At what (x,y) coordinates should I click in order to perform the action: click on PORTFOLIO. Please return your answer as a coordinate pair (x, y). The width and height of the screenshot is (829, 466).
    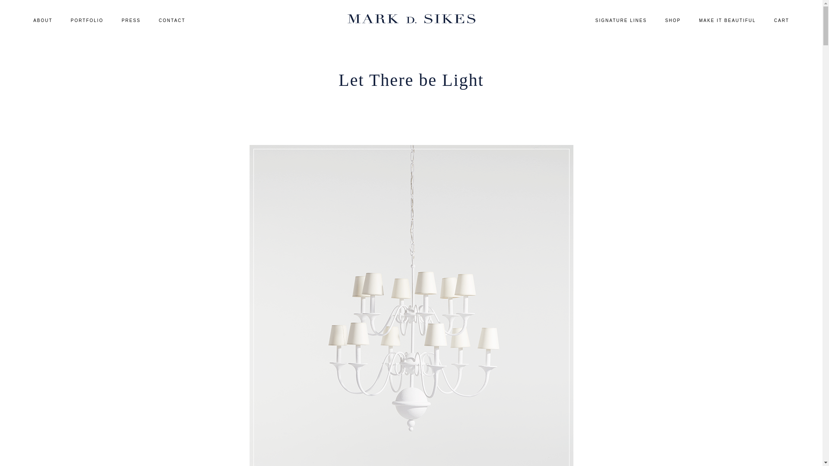
    Looking at the image, I should click on (87, 21).